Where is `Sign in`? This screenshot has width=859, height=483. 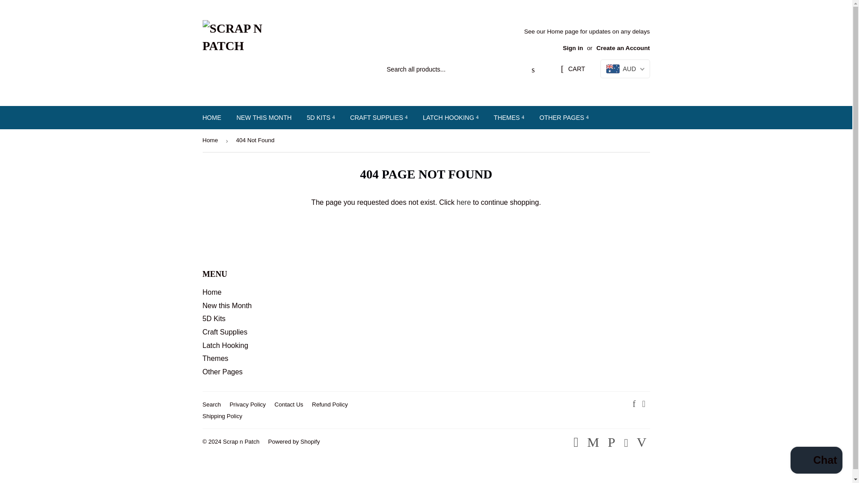 Sign in is located at coordinates (573, 48).